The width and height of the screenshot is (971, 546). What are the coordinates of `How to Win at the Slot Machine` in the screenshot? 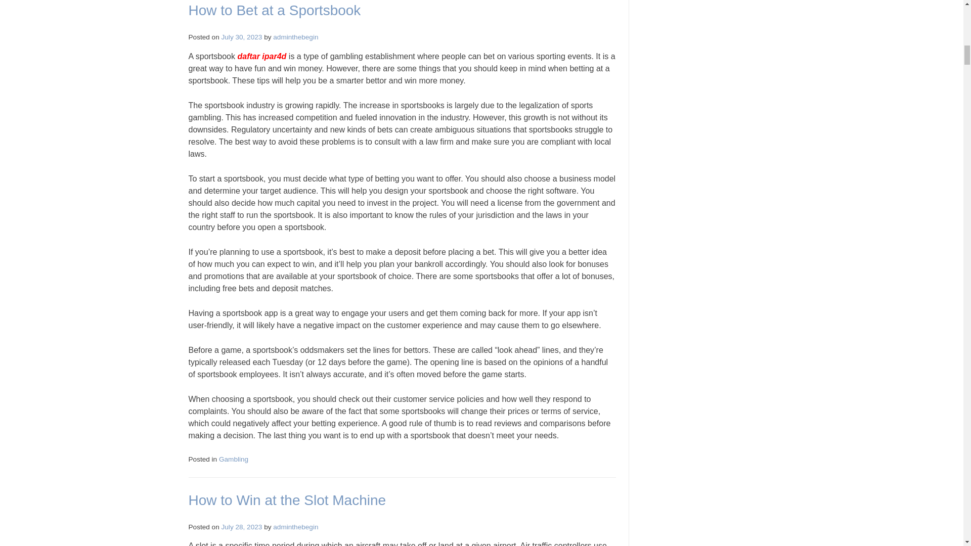 It's located at (287, 500).